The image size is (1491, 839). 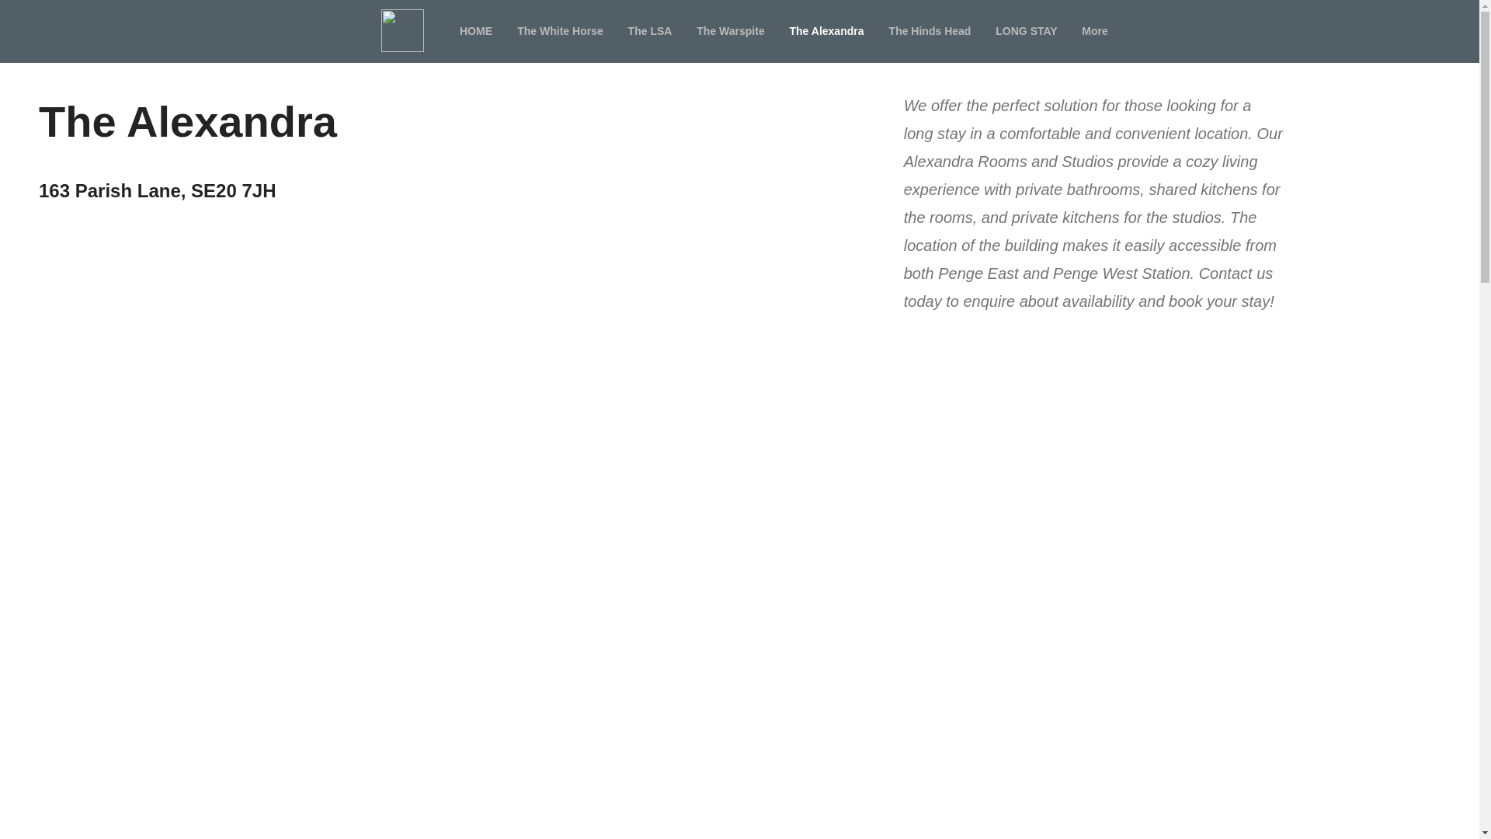 What do you see at coordinates (730, 31) in the screenshot?
I see `The Warspite` at bounding box center [730, 31].